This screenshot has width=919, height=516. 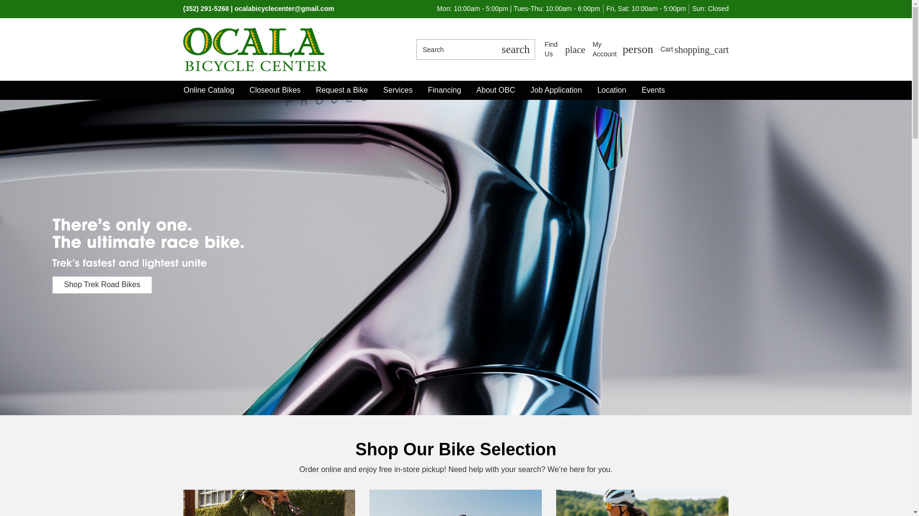 I want to click on Search, so click(x=456, y=50).